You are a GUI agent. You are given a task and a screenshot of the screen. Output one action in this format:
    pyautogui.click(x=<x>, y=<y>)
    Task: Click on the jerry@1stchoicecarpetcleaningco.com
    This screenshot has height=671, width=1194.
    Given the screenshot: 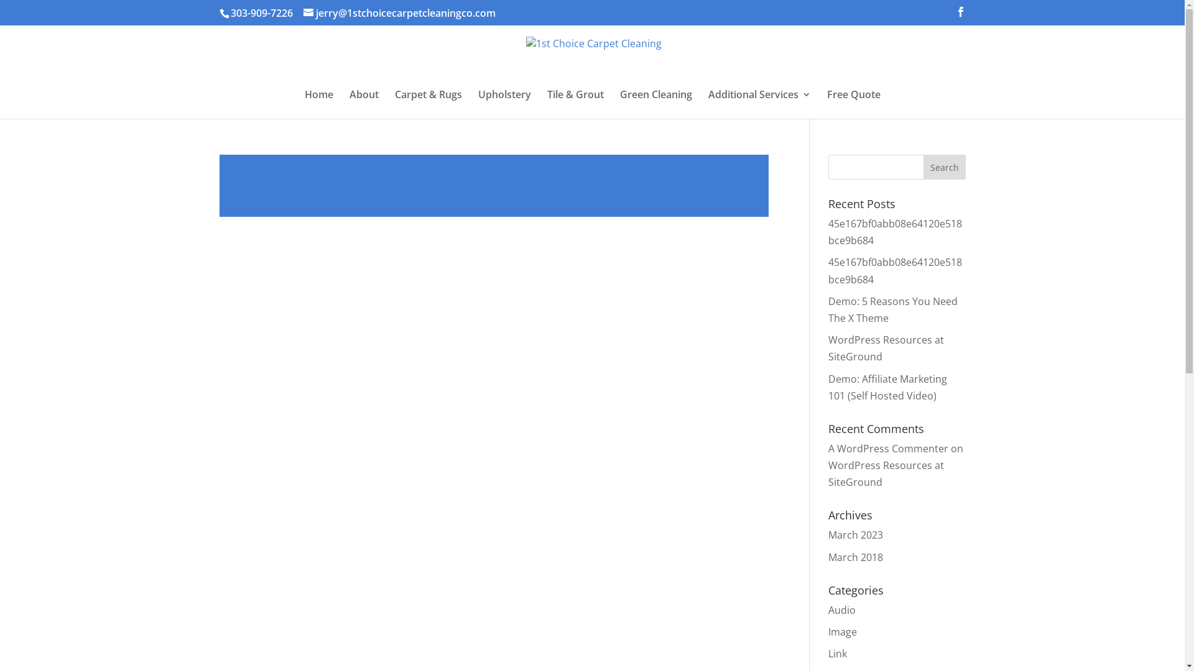 What is the action you would take?
    pyautogui.click(x=399, y=13)
    